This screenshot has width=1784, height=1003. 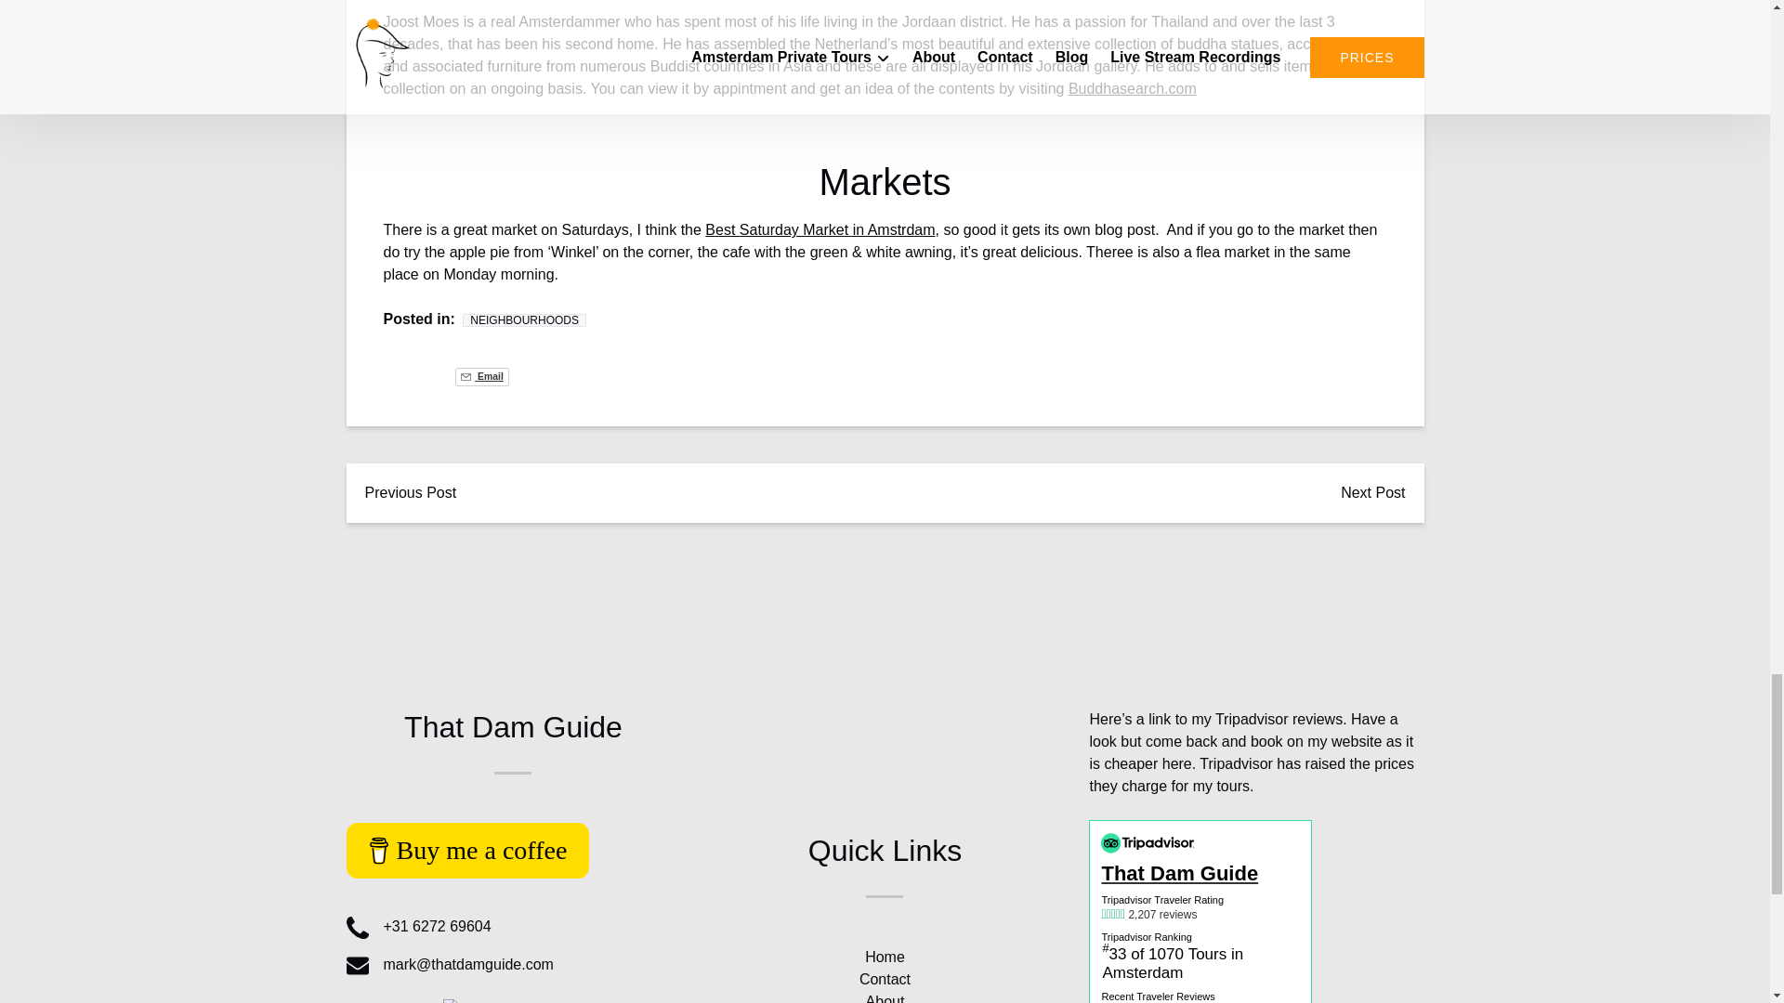 I want to click on Email this page to a friend., so click(x=481, y=377).